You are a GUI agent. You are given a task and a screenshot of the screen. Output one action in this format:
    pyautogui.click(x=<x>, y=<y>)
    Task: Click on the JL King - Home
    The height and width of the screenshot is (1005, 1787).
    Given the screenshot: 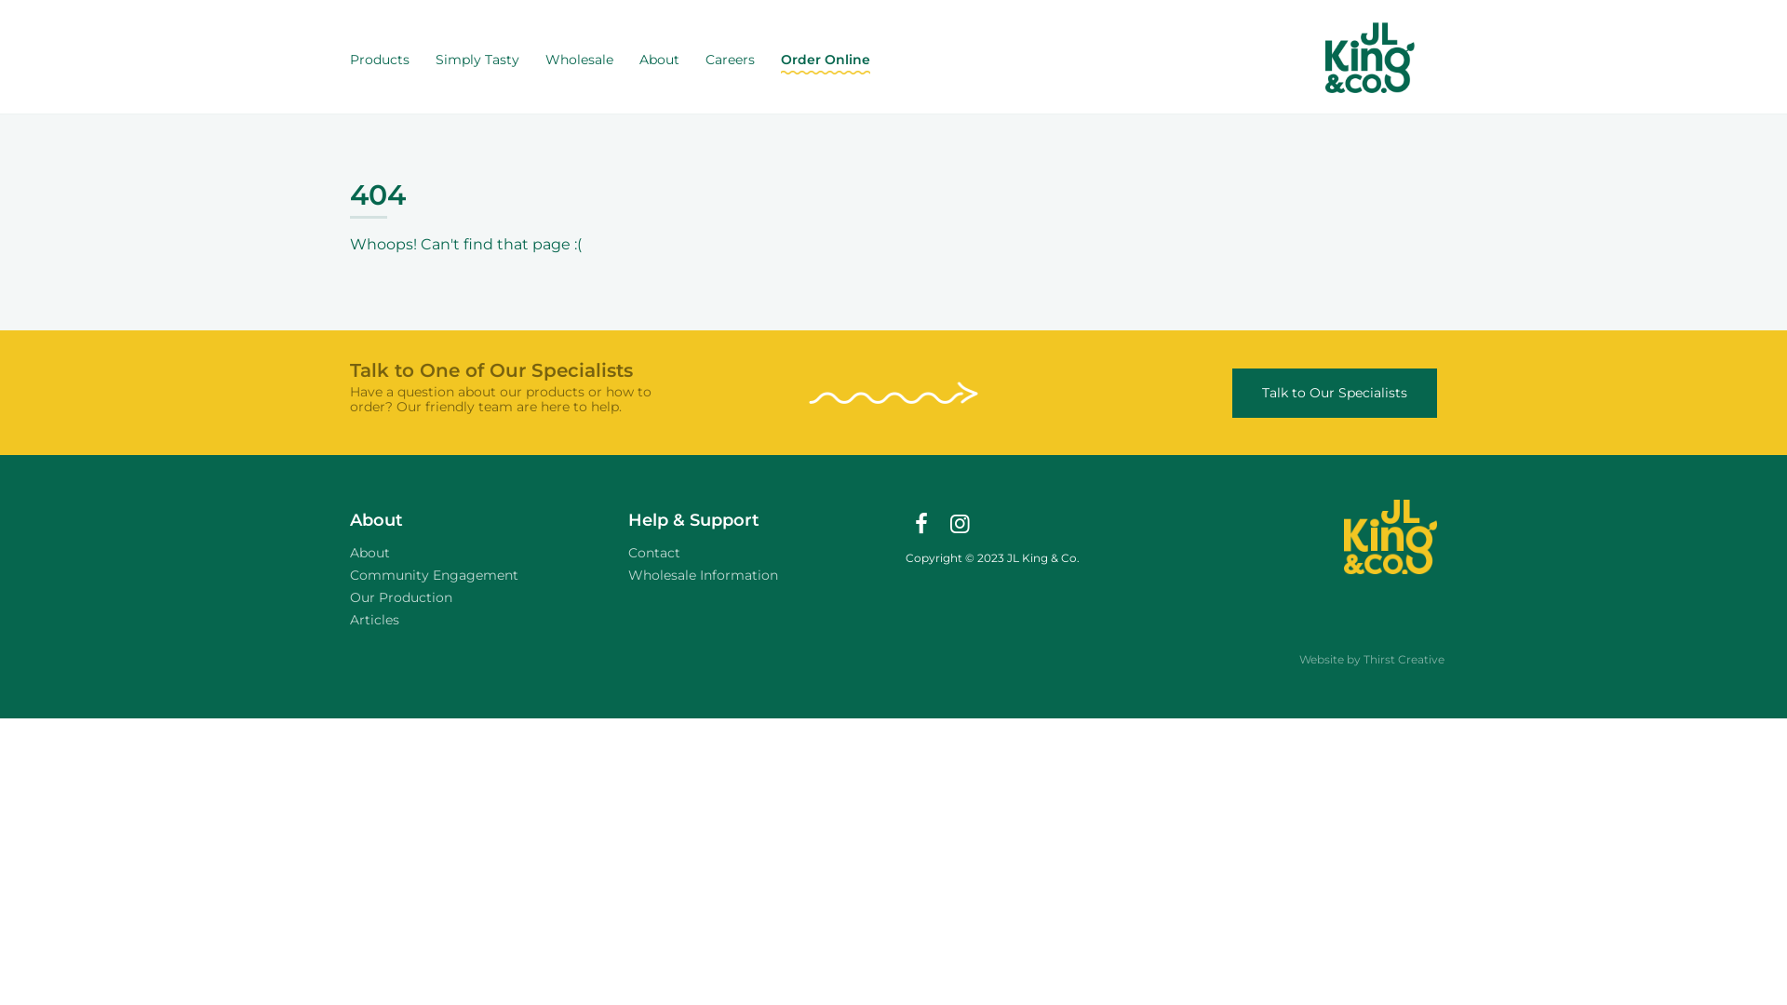 What is the action you would take?
    pyautogui.click(x=1370, y=60)
    